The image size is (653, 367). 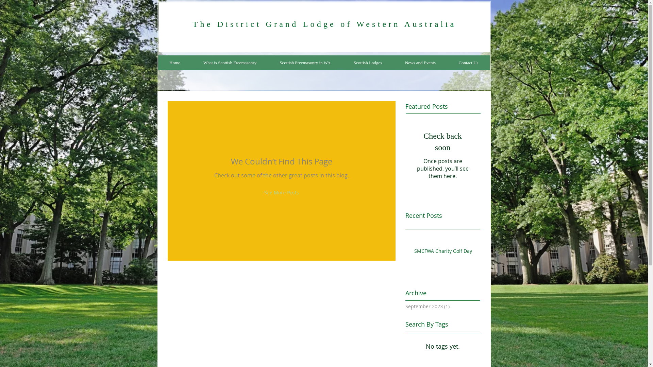 What do you see at coordinates (230, 63) in the screenshot?
I see `What is Scottish Freemasonry` at bounding box center [230, 63].